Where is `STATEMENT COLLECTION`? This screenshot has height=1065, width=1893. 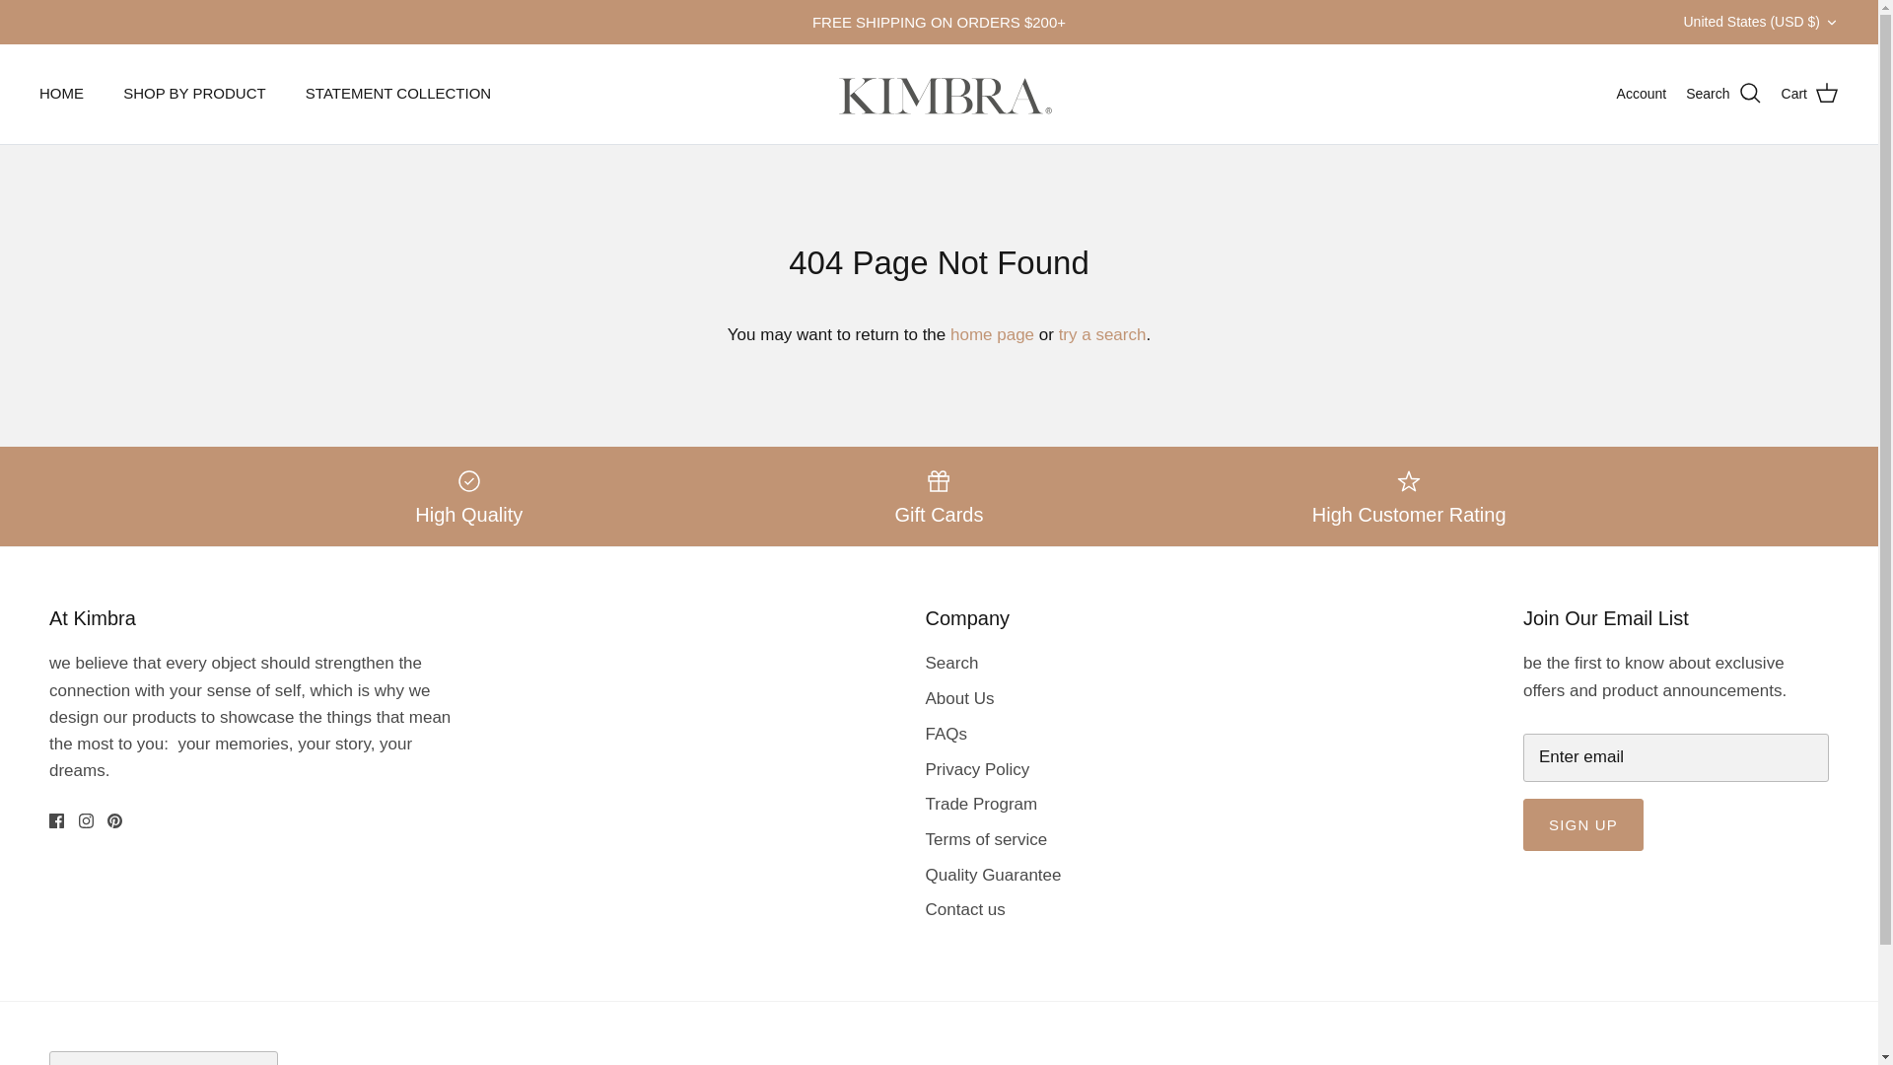 STATEMENT COLLECTION is located at coordinates (398, 93).